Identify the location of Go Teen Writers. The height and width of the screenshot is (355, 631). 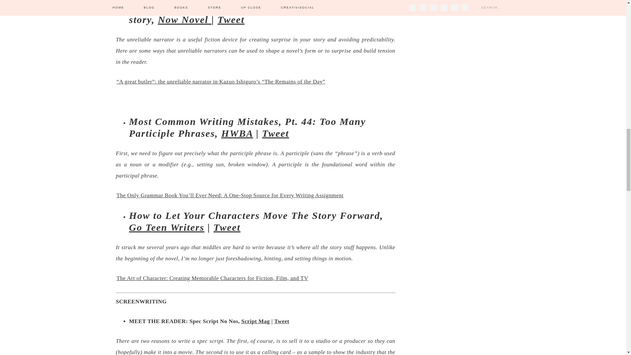
(166, 227).